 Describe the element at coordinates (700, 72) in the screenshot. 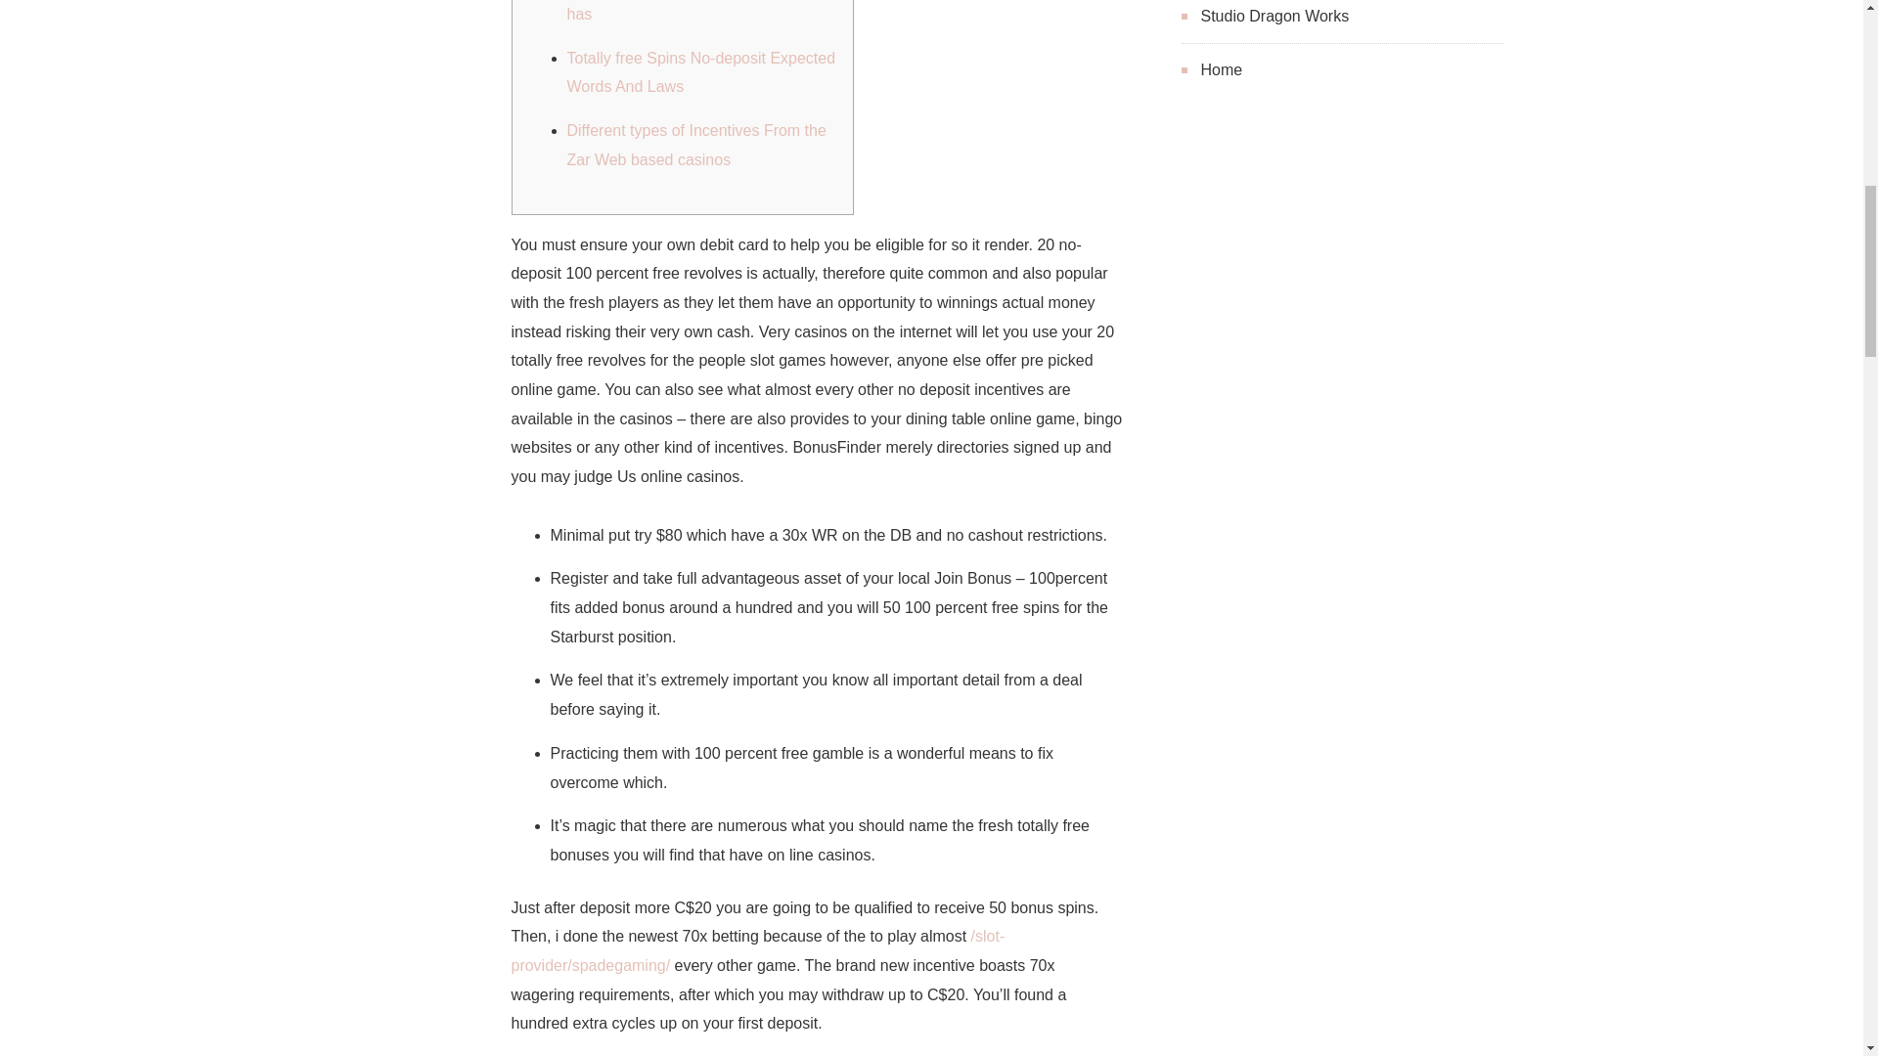

I see `Totally free Spins No-deposit Expected Words And Laws` at that location.